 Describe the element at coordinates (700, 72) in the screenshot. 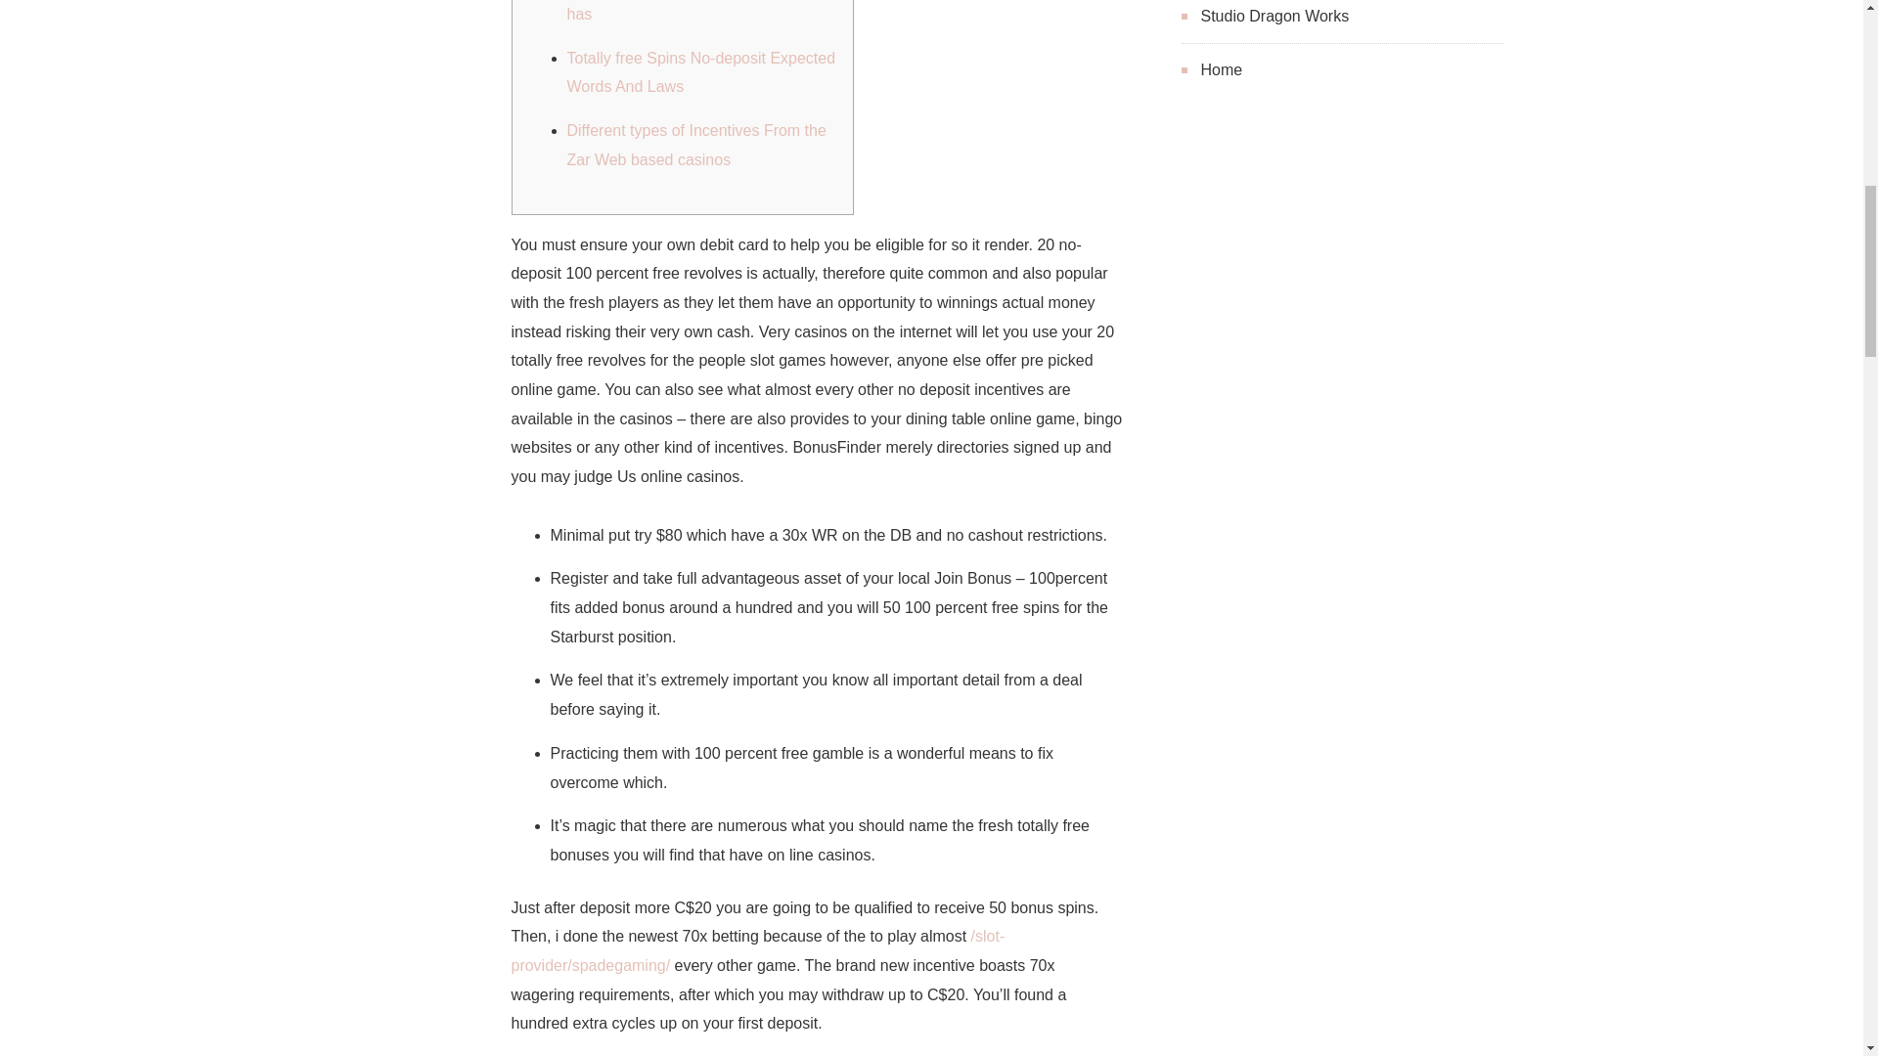

I see `Totally free Spins No-deposit Expected Words And Laws` at that location.